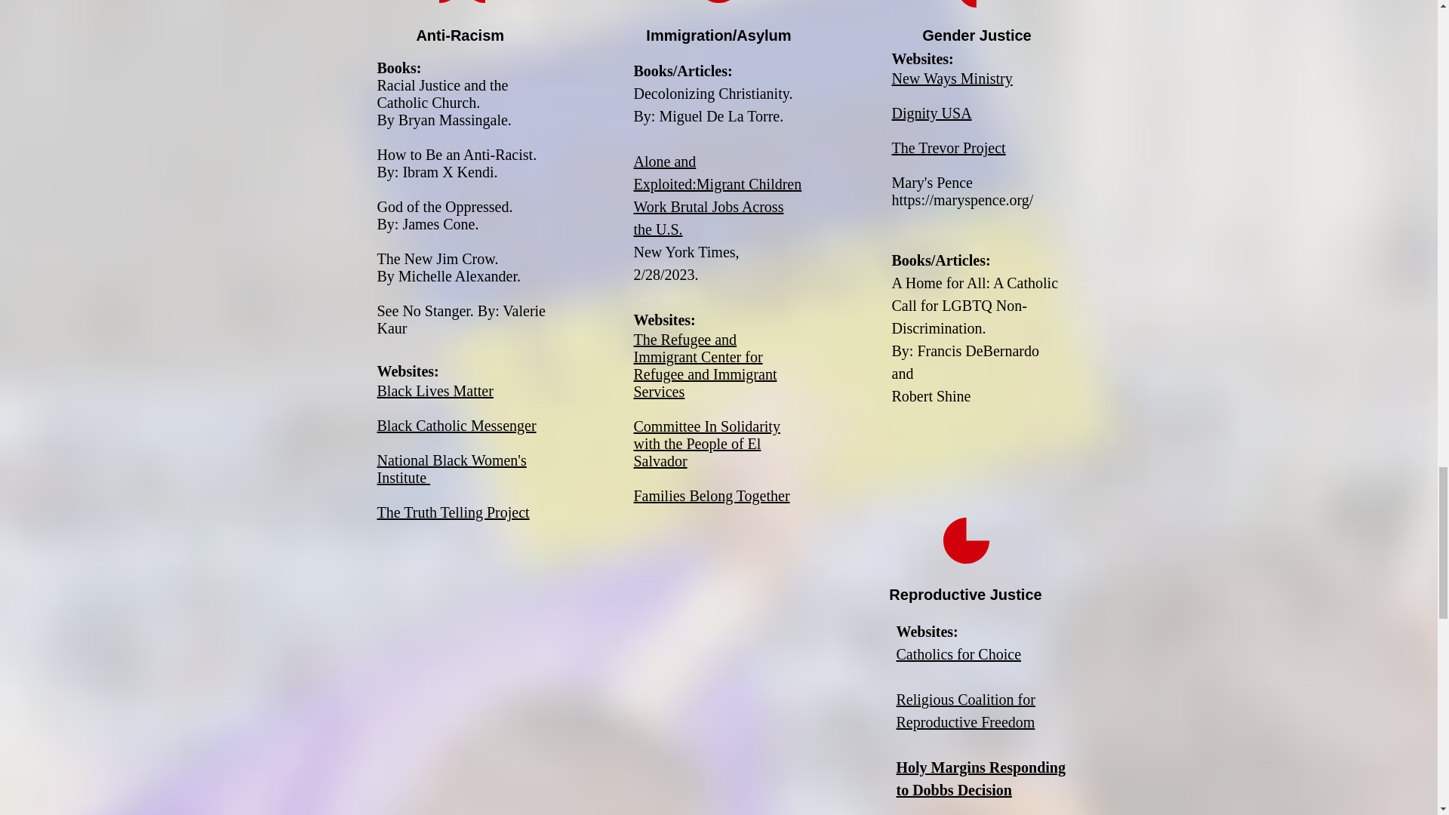 Image resolution: width=1449 pixels, height=815 pixels. What do you see at coordinates (435, 391) in the screenshot?
I see `Black Lives Matter` at bounding box center [435, 391].